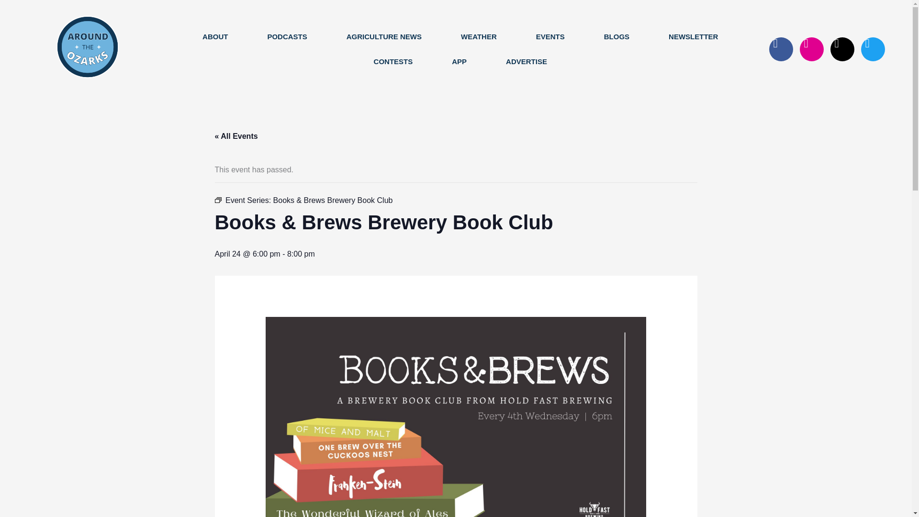 This screenshot has height=517, width=919. I want to click on PODCASTS, so click(286, 36).